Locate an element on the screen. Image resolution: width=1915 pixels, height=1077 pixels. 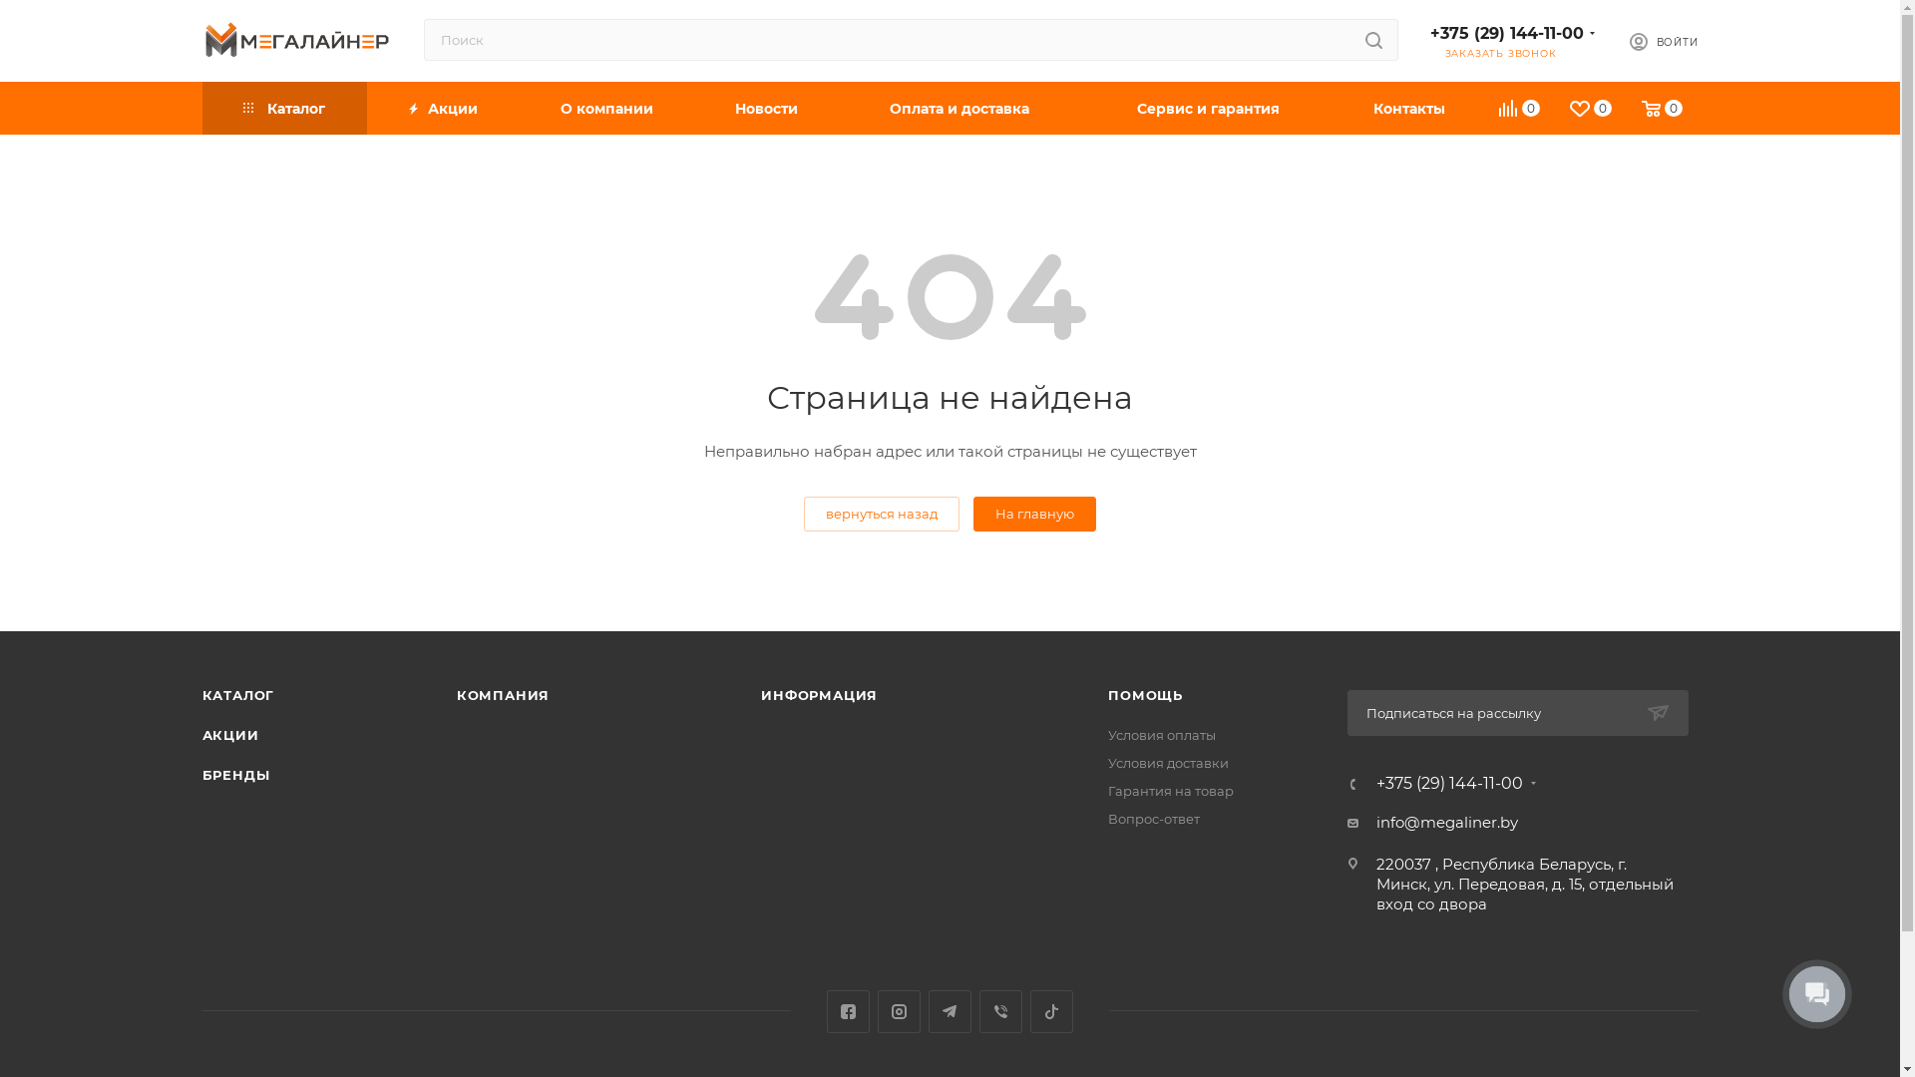
0 is located at coordinates (1520, 112).